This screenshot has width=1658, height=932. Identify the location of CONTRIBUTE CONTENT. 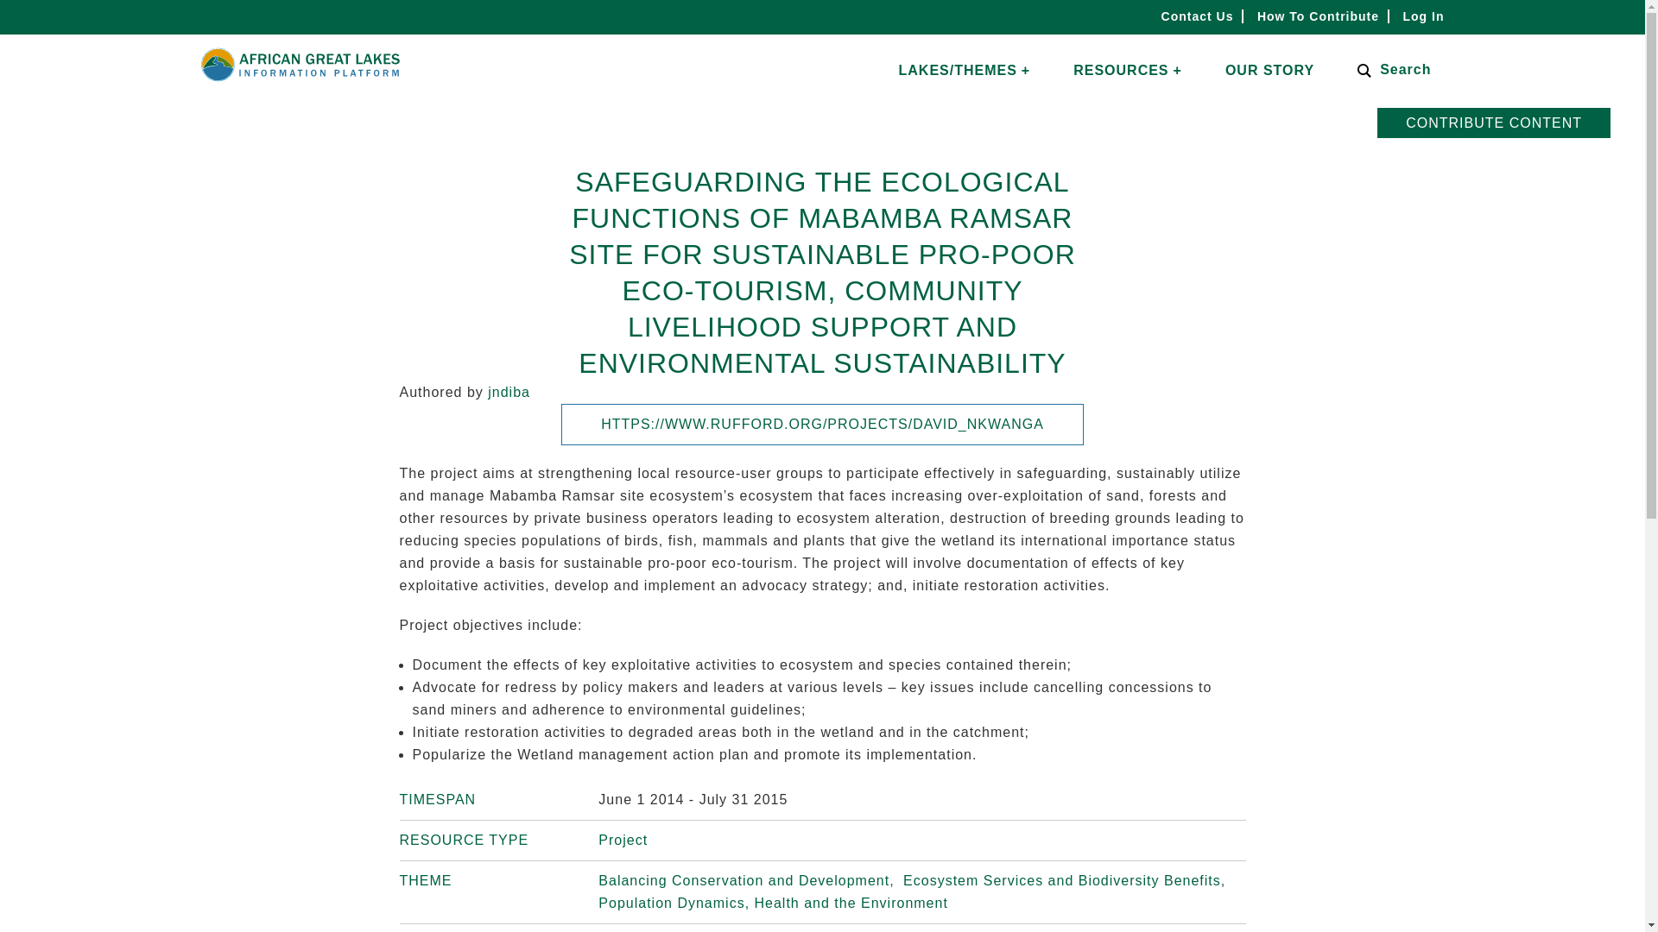
(1494, 123).